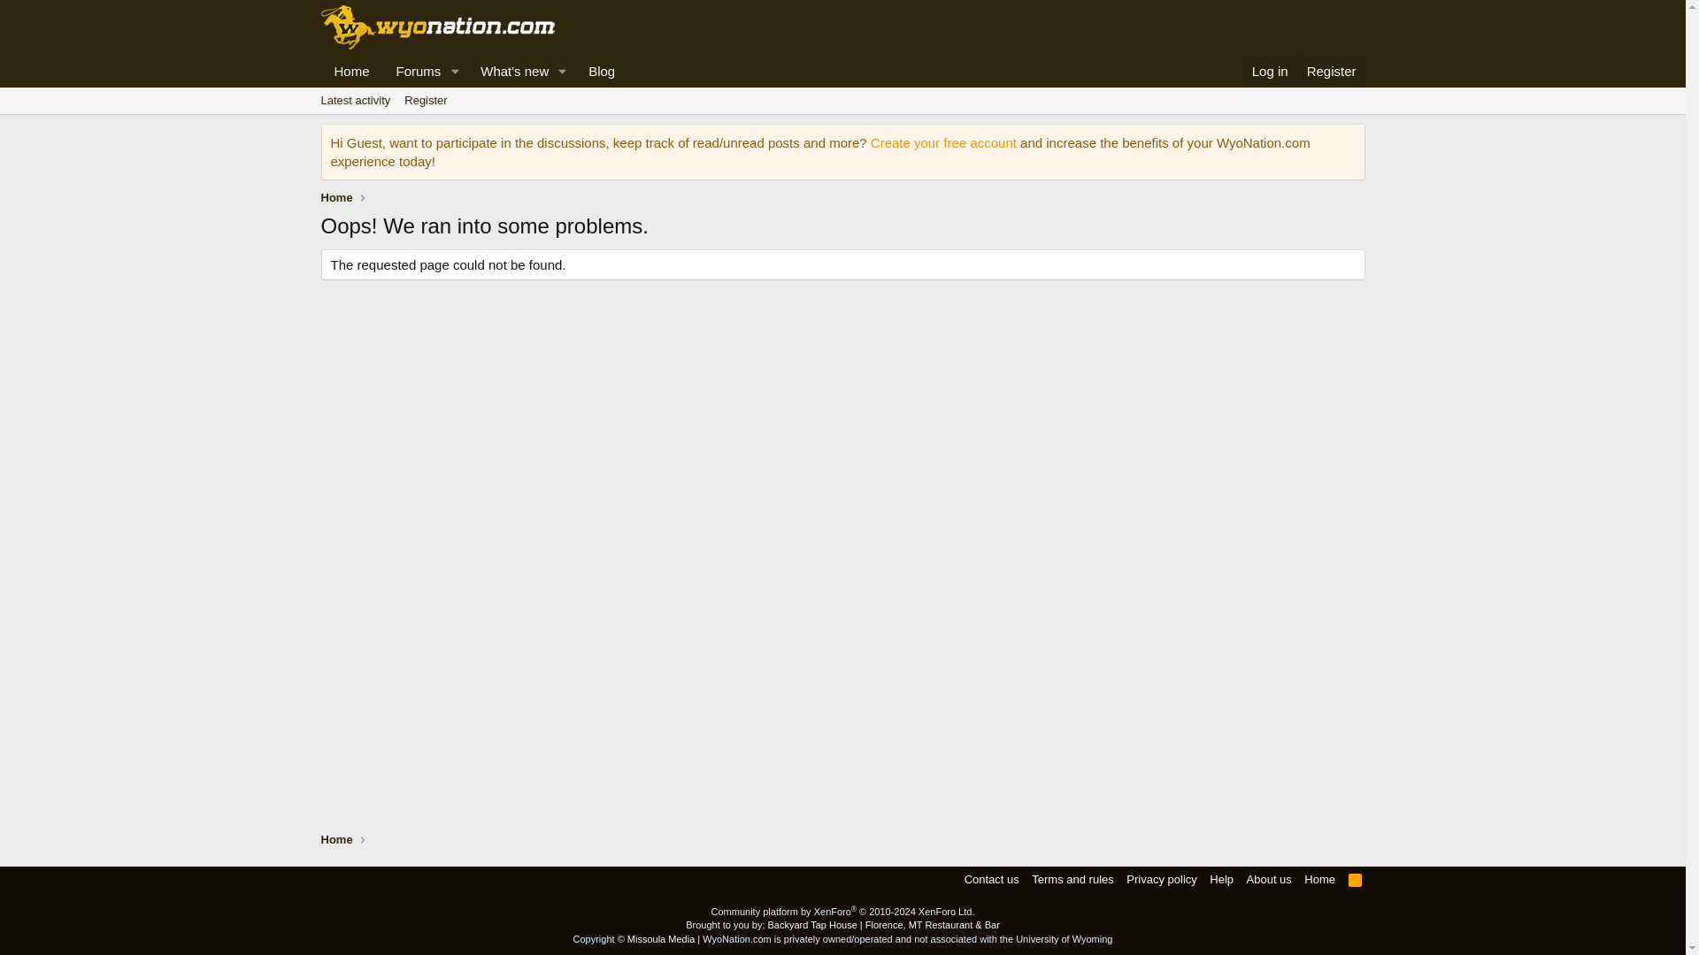  Describe the element at coordinates (1271, 71) in the screenshot. I see `Log in` at that location.